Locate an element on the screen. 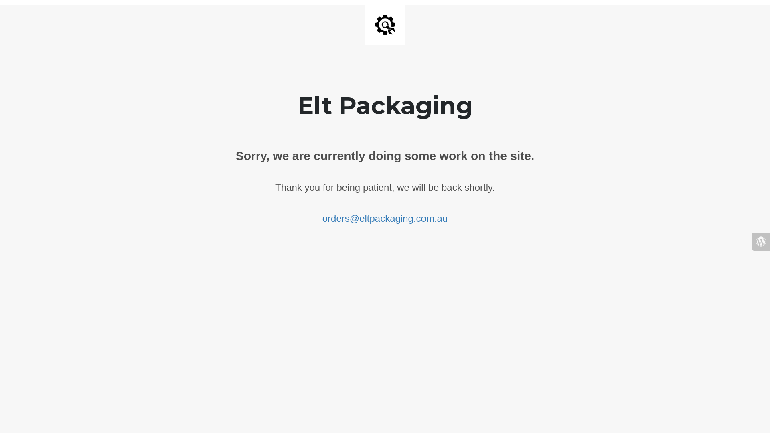  orders@eltpackaging.com.au is located at coordinates (385, 218).